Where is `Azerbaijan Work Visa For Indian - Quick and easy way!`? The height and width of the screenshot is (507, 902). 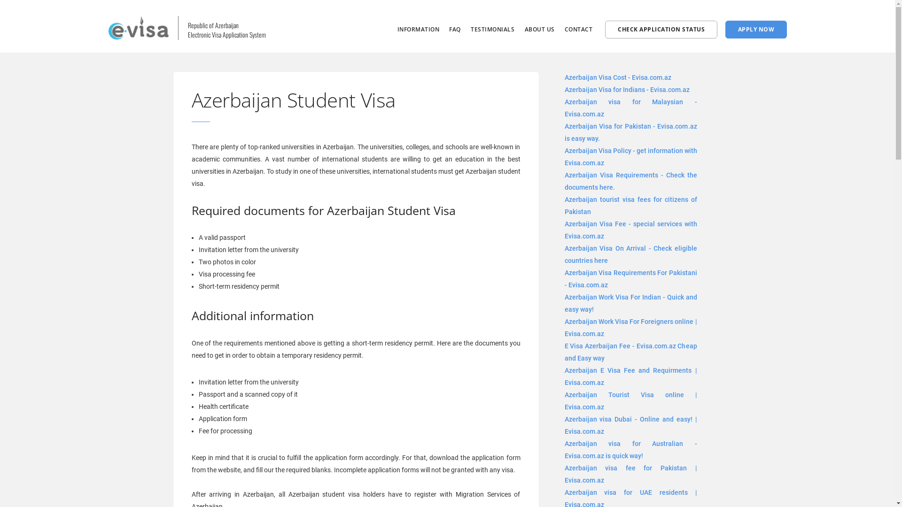 Azerbaijan Work Visa For Indian - Quick and easy way! is located at coordinates (631, 303).